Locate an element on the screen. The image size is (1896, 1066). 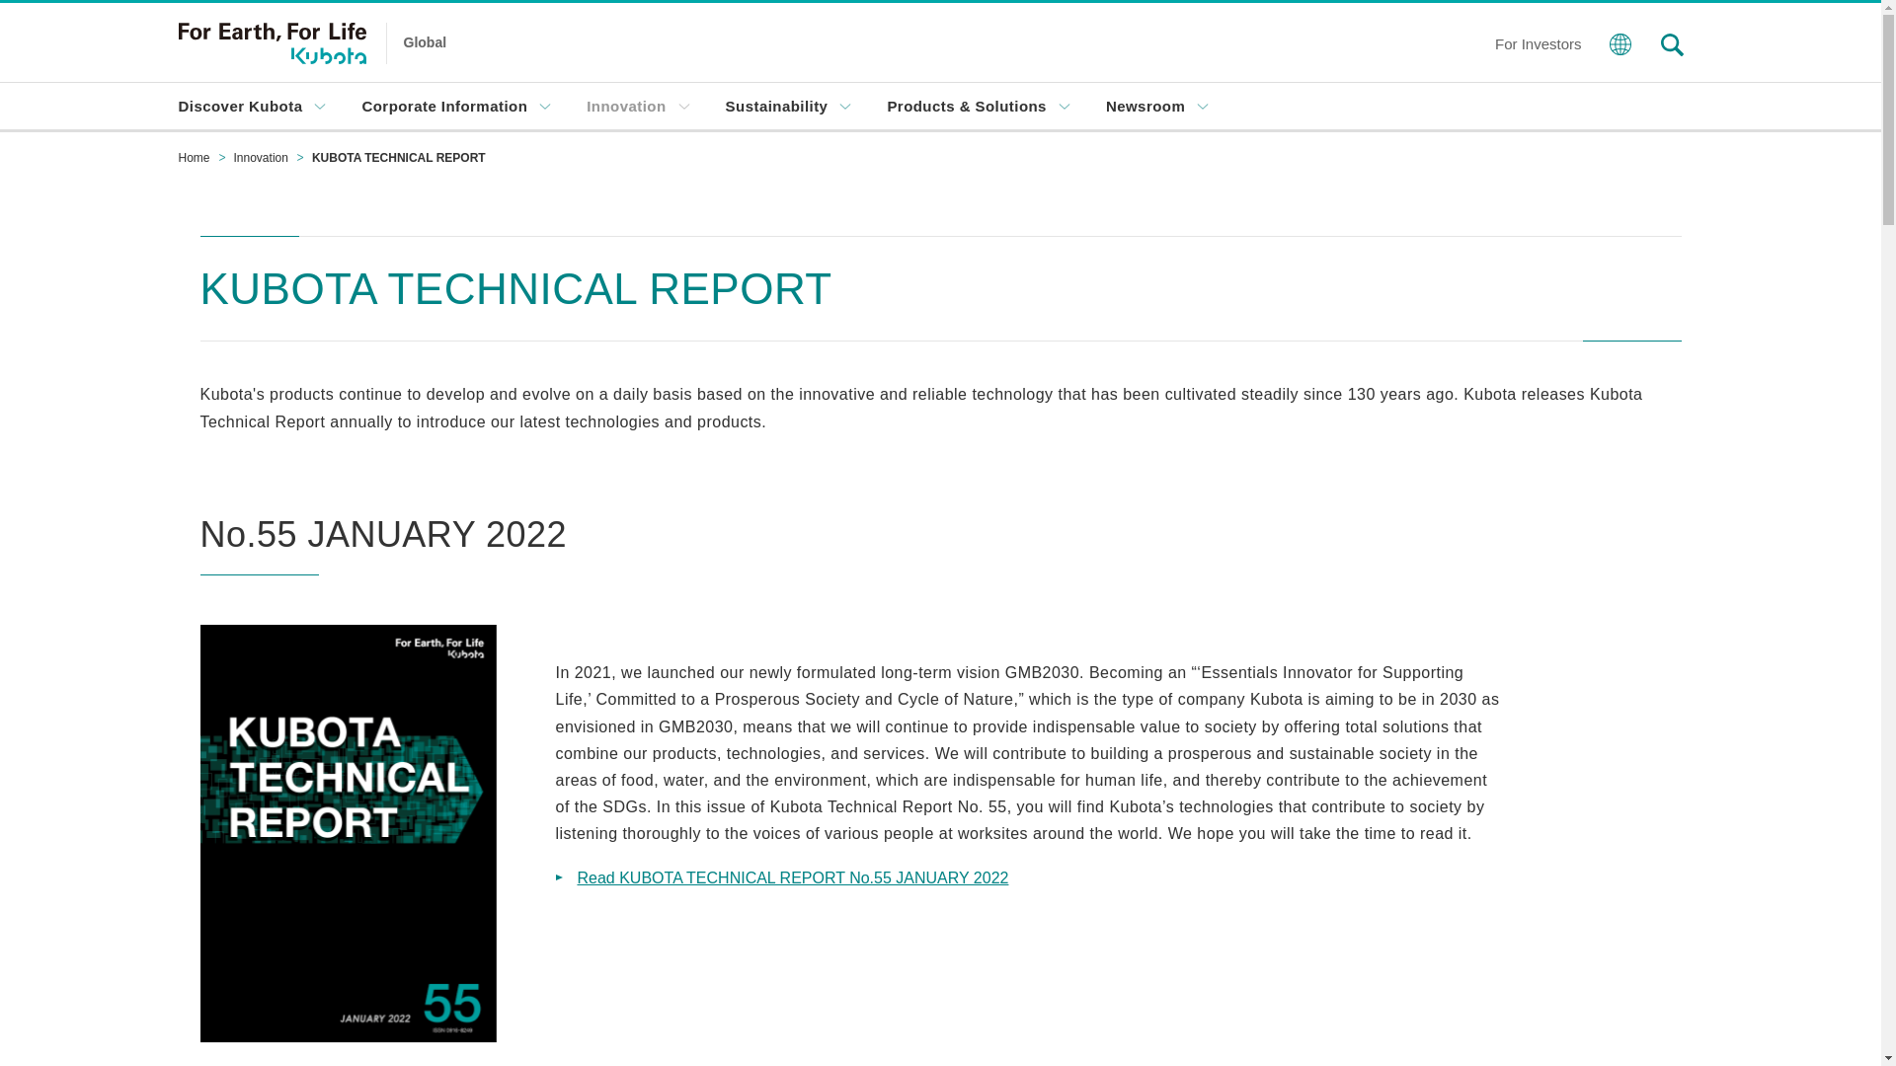
Discover Kubota is located at coordinates (252, 106).